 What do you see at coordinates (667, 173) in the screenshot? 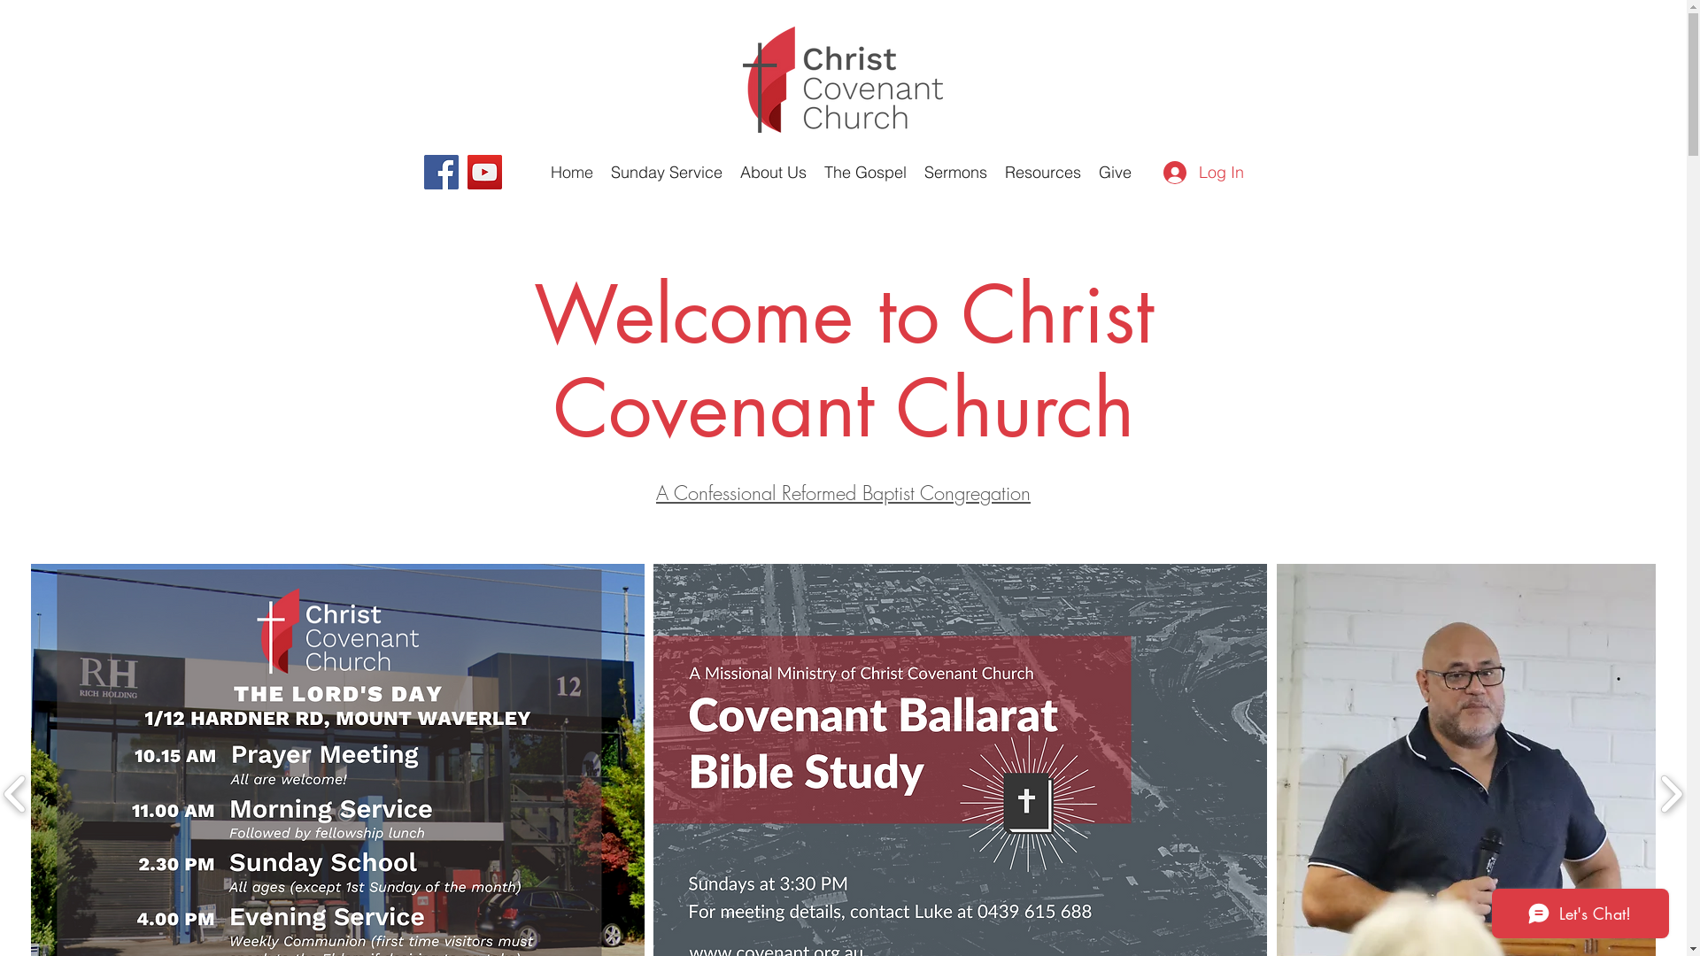
I see `Sunday Service` at bounding box center [667, 173].